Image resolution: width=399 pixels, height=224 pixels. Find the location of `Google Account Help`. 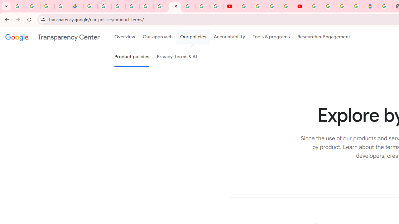

Google Account Help is located at coordinates (259, 6).